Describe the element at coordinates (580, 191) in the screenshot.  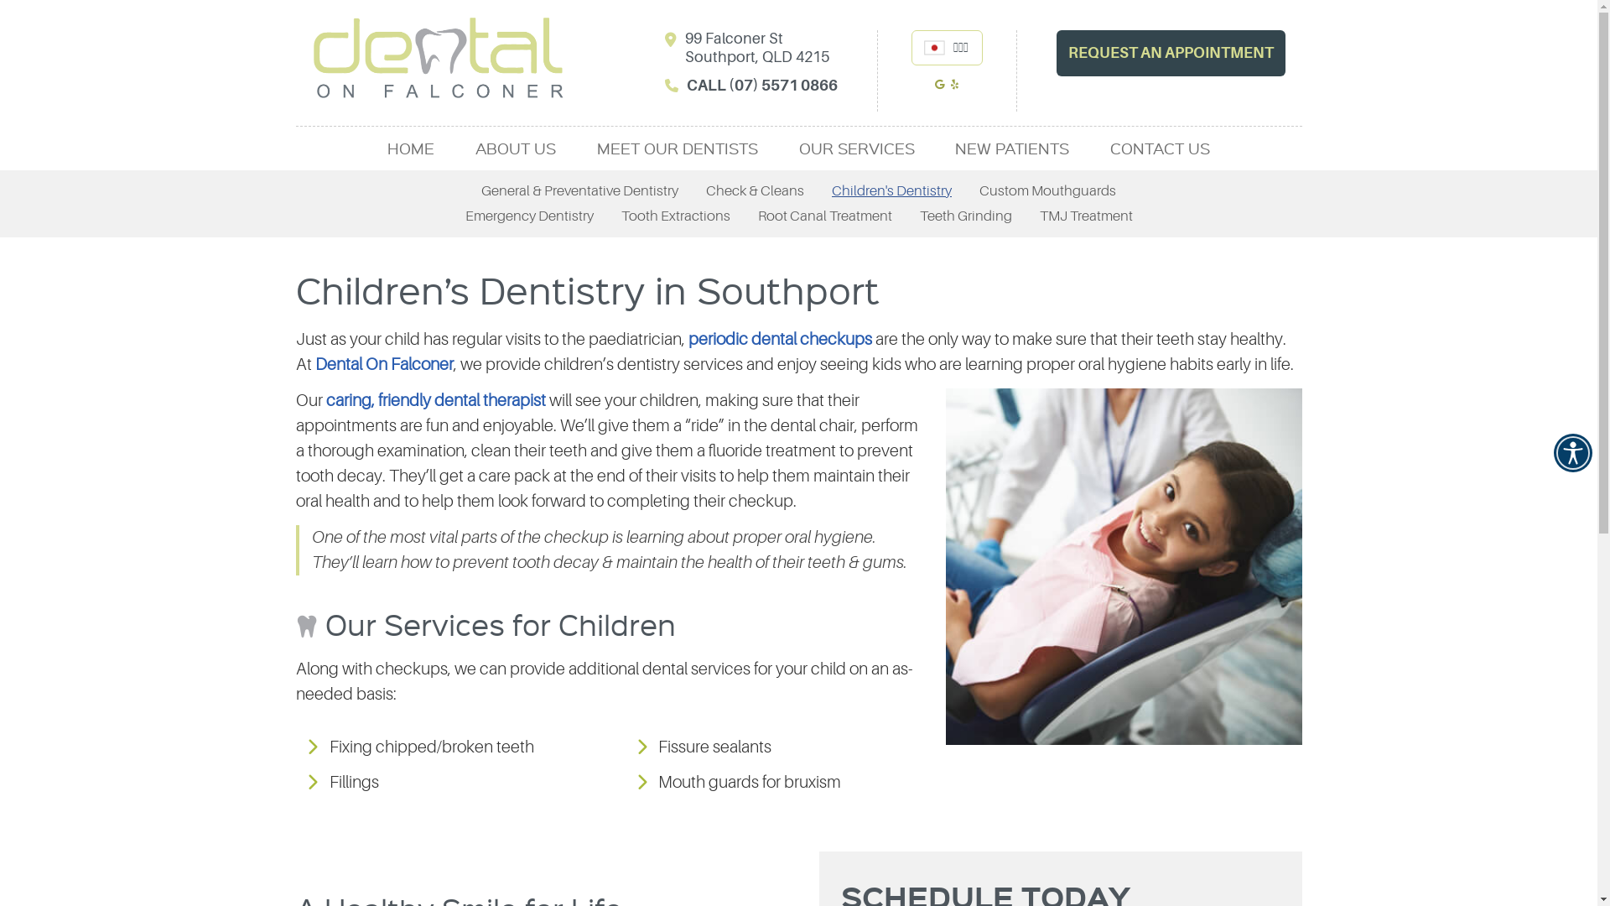
I see `General & Preventative Dentistry` at that location.